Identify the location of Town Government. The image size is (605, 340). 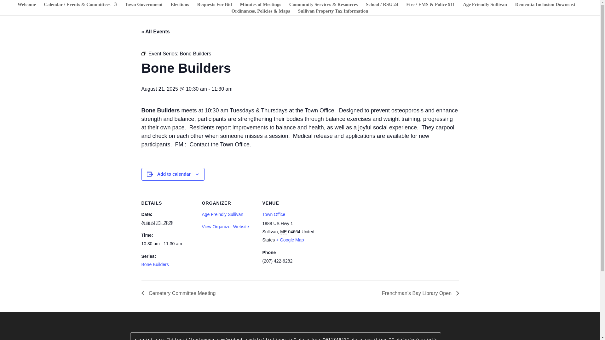
(144, 5).